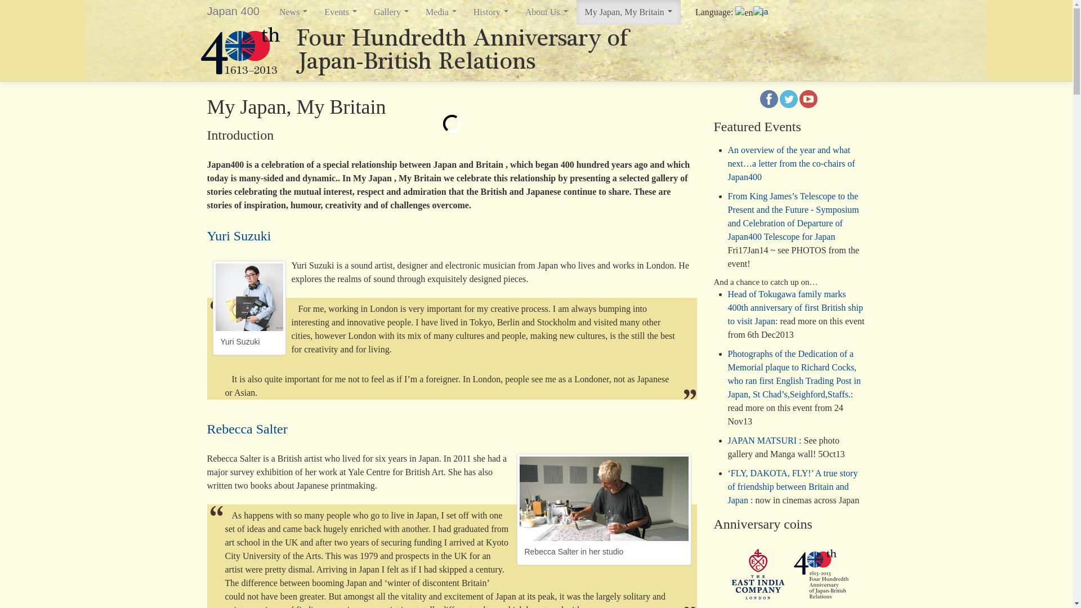 This screenshot has height=608, width=1081. Describe the element at coordinates (233, 11) in the screenshot. I see `Japan 400` at that location.